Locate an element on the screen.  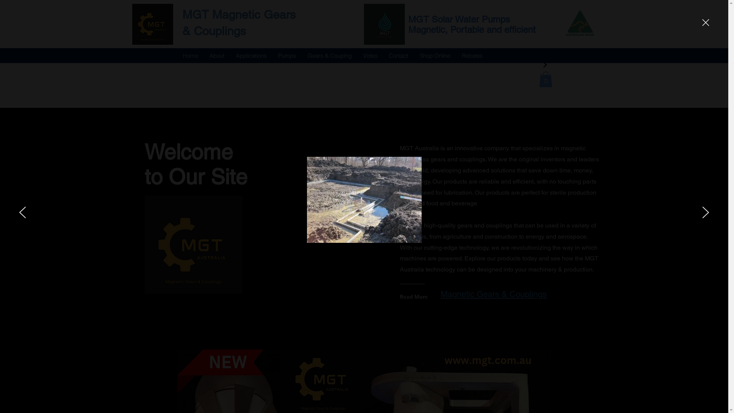
Rebates is located at coordinates (472, 55).